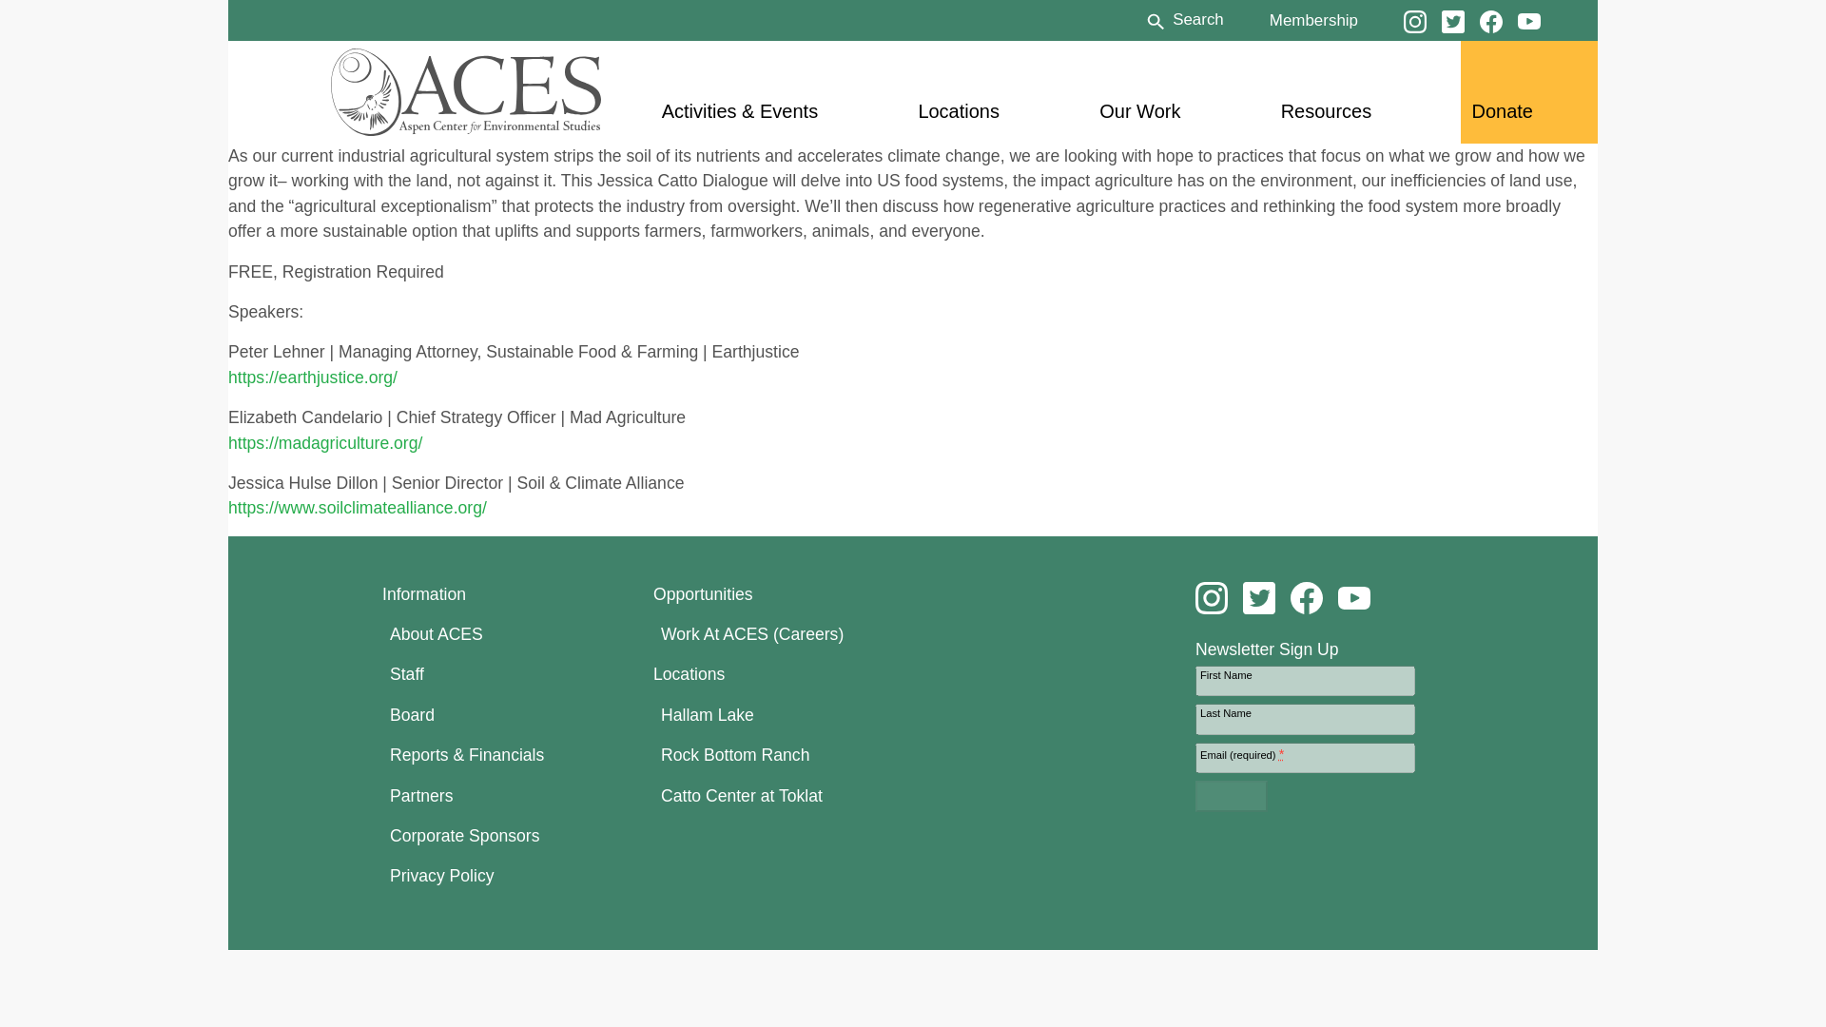 The height and width of the screenshot is (1027, 1826). Describe the element at coordinates (1313, 19) in the screenshot. I see `Membership` at that location.